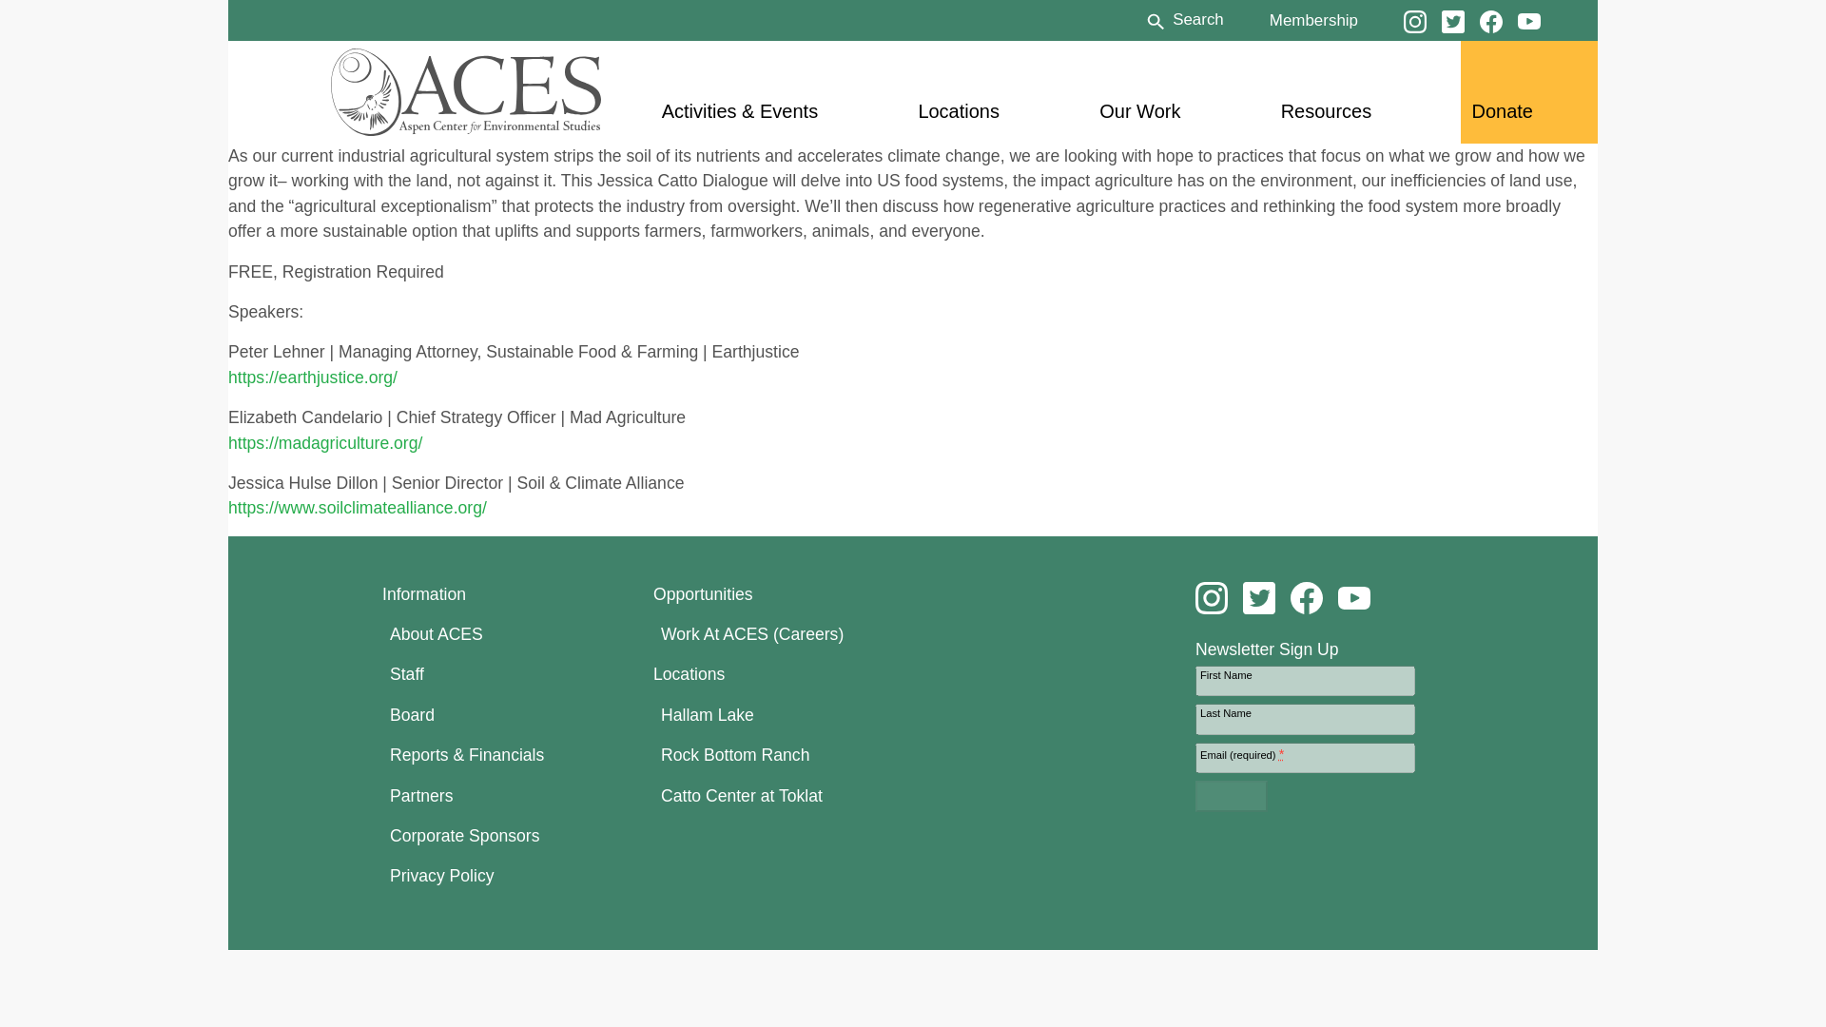 The height and width of the screenshot is (1027, 1826). Describe the element at coordinates (1313, 19) in the screenshot. I see `Membership` at that location.